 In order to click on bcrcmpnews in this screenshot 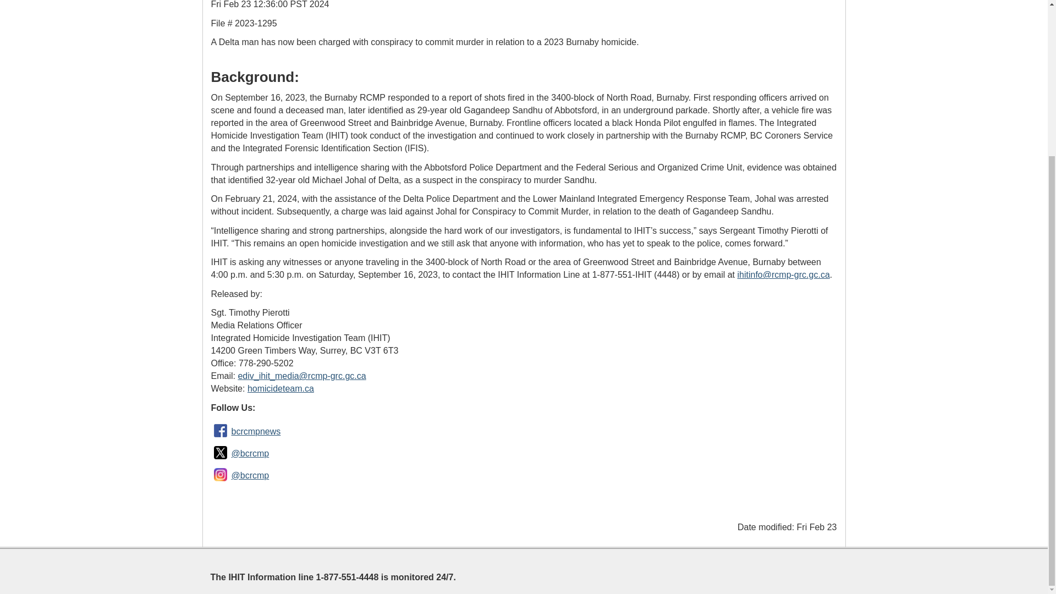, I will do `click(256, 431)`.